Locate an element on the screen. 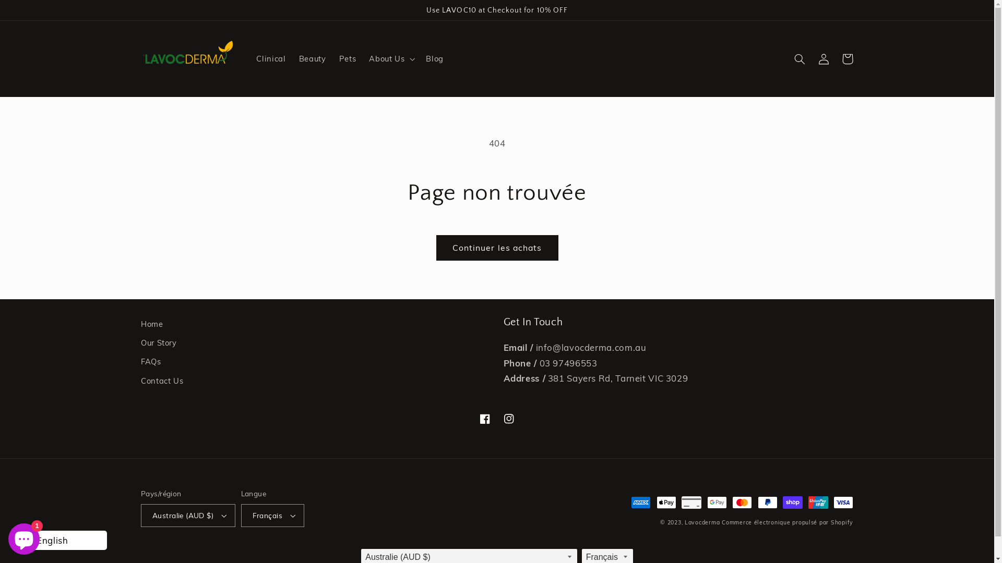  Blog is located at coordinates (435, 59).